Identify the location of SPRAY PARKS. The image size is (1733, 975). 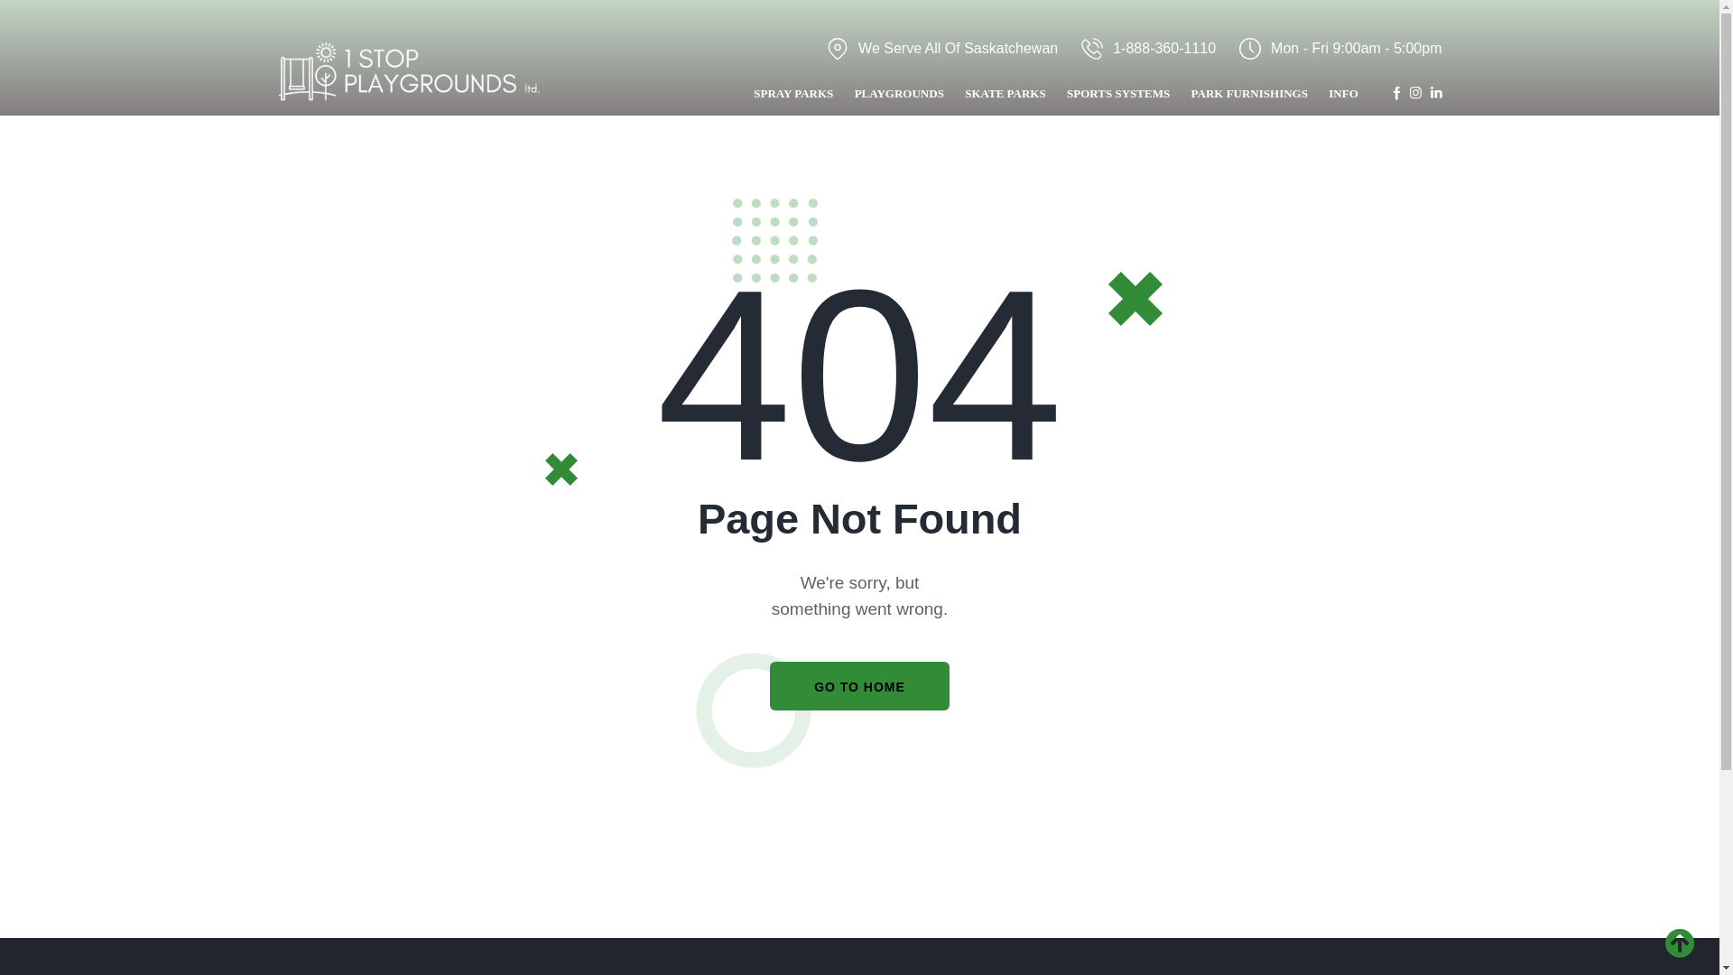
(794, 96).